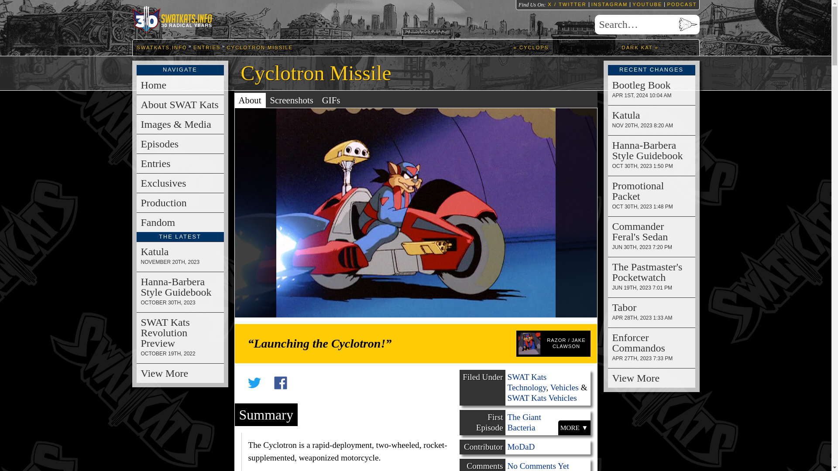 The width and height of the screenshot is (838, 471). What do you see at coordinates (646, 4) in the screenshot?
I see `YouTube` at bounding box center [646, 4].